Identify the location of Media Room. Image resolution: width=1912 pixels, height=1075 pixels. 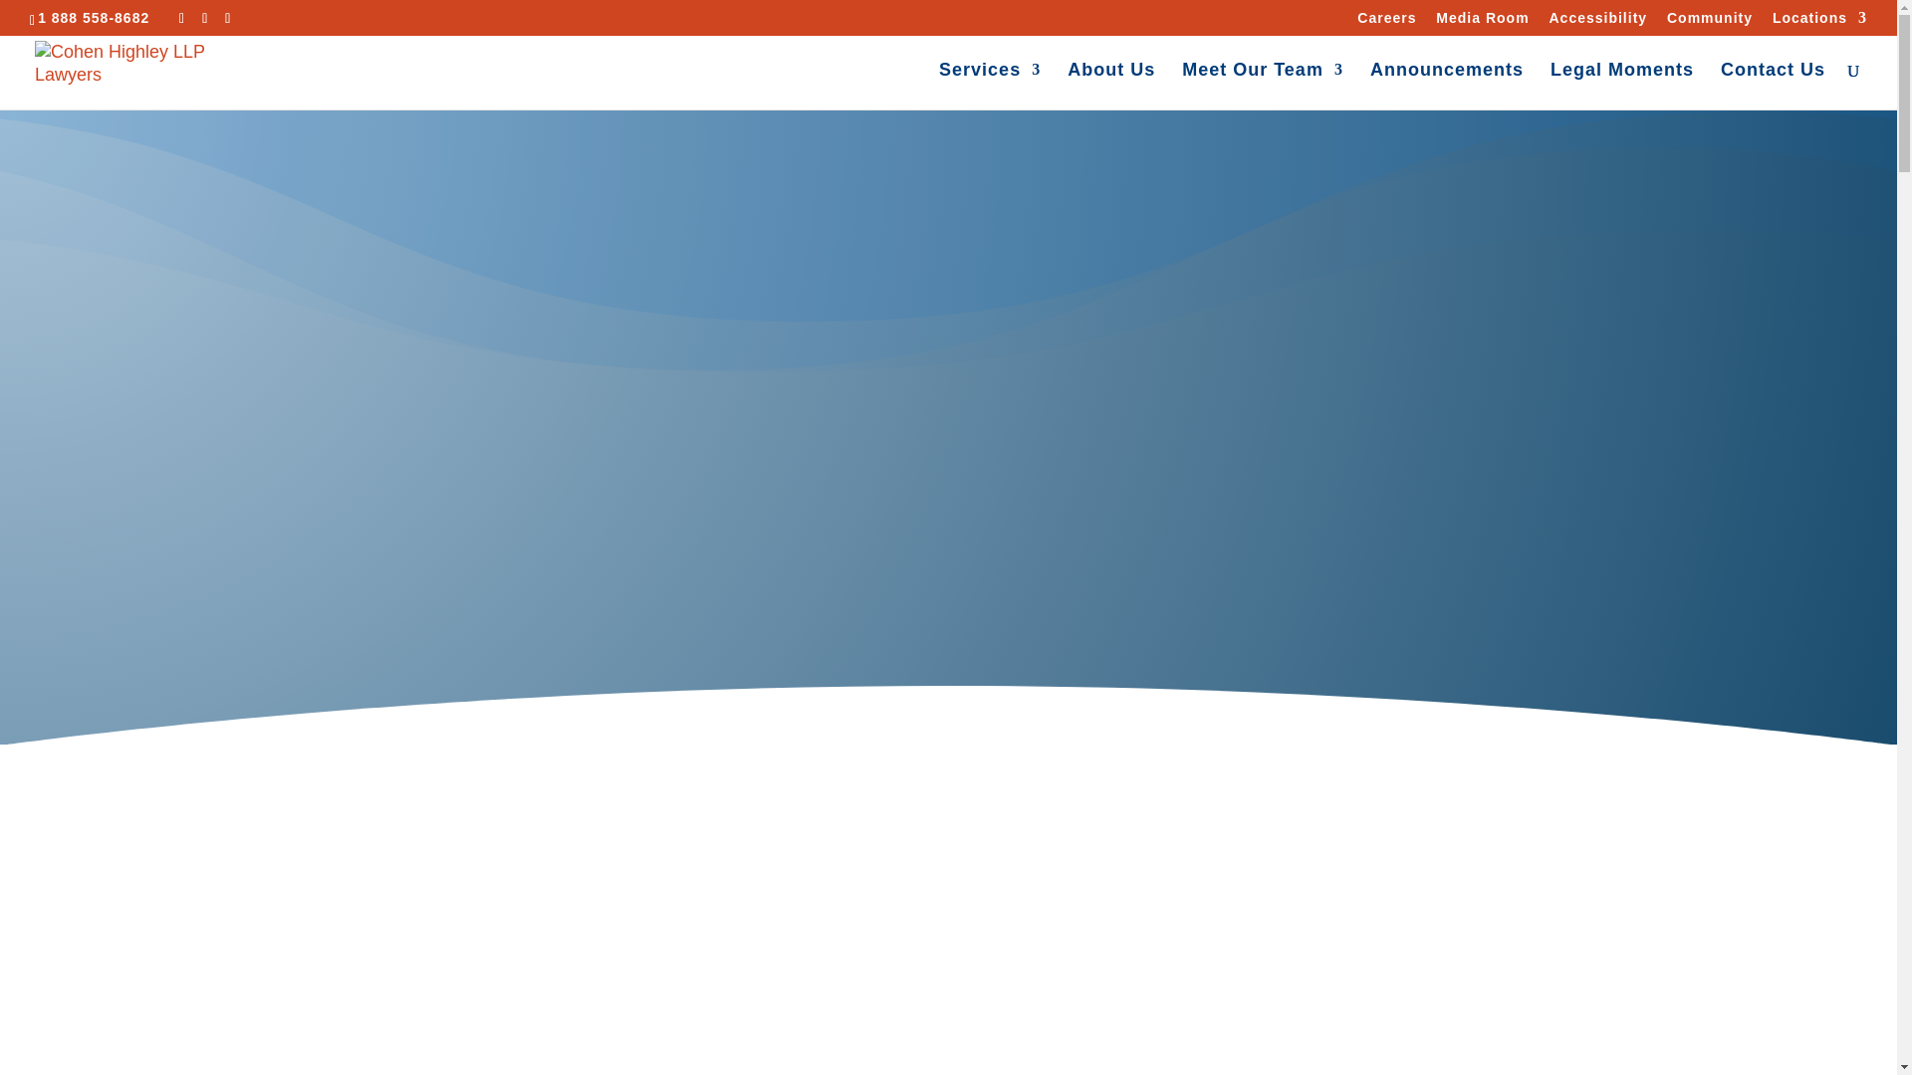
(1482, 22).